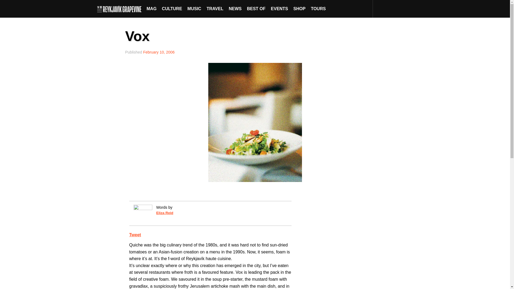 Image resolution: width=514 pixels, height=289 pixels. I want to click on SHOP, so click(299, 9).